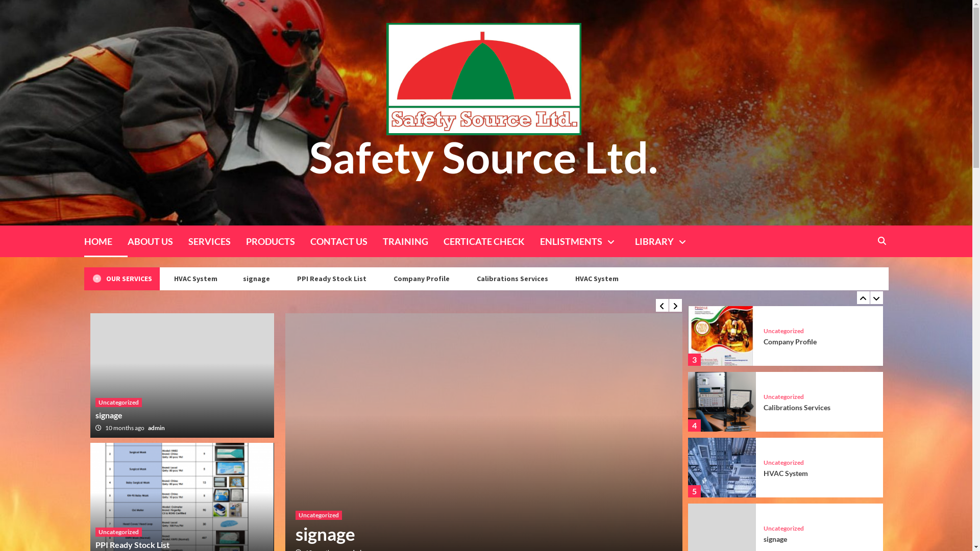  What do you see at coordinates (230, 279) in the screenshot?
I see `HVAC System` at bounding box center [230, 279].